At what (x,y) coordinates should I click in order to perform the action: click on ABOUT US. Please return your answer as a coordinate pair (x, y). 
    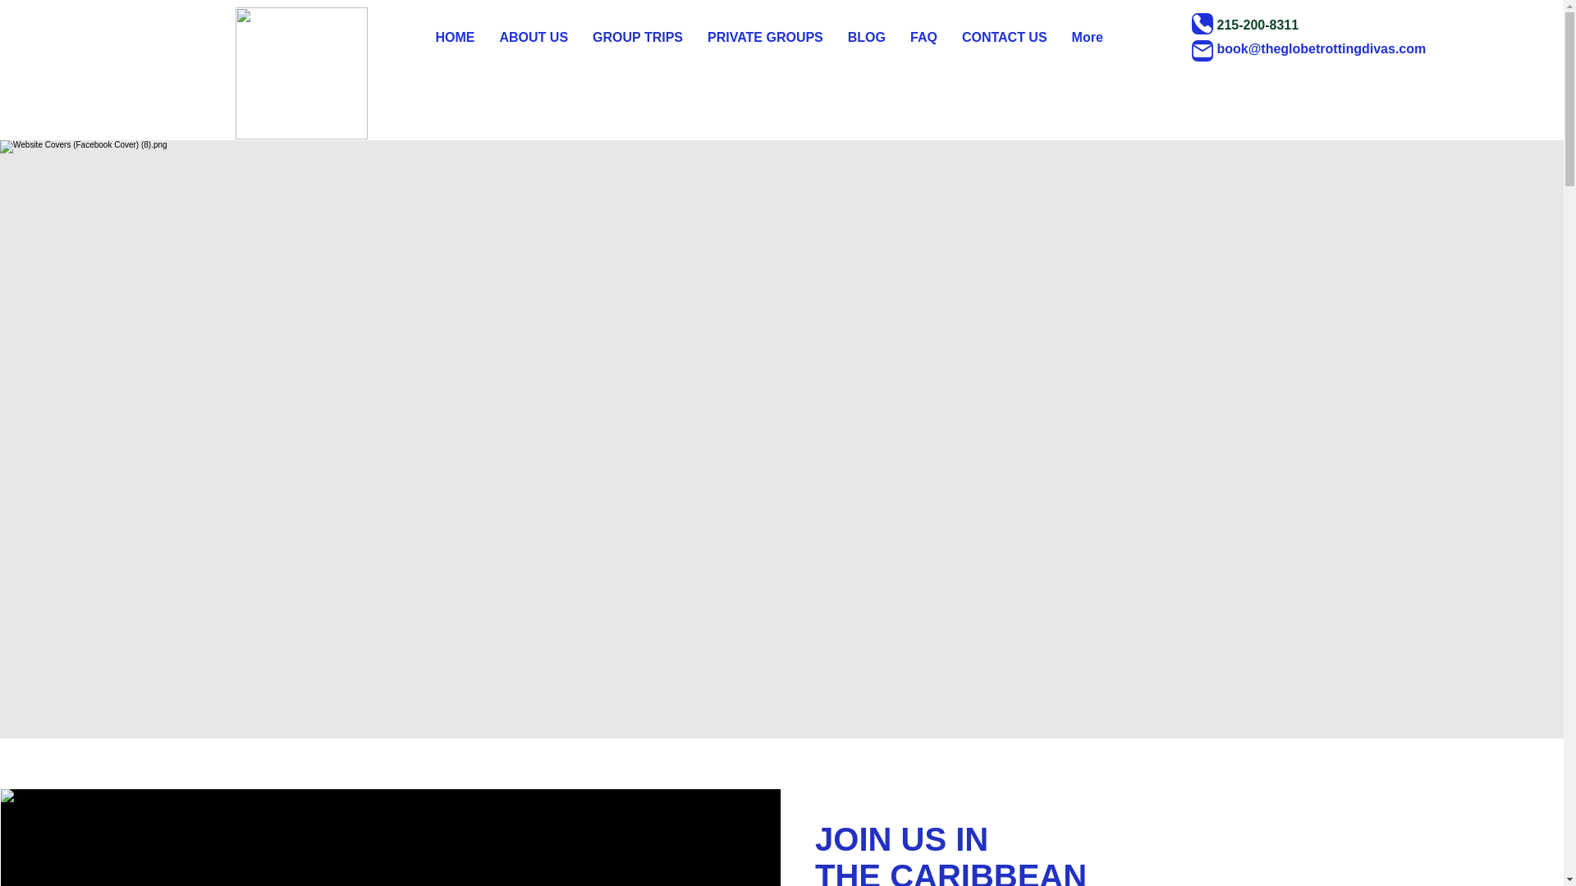
    Looking at the image, I should click on (534, 49).